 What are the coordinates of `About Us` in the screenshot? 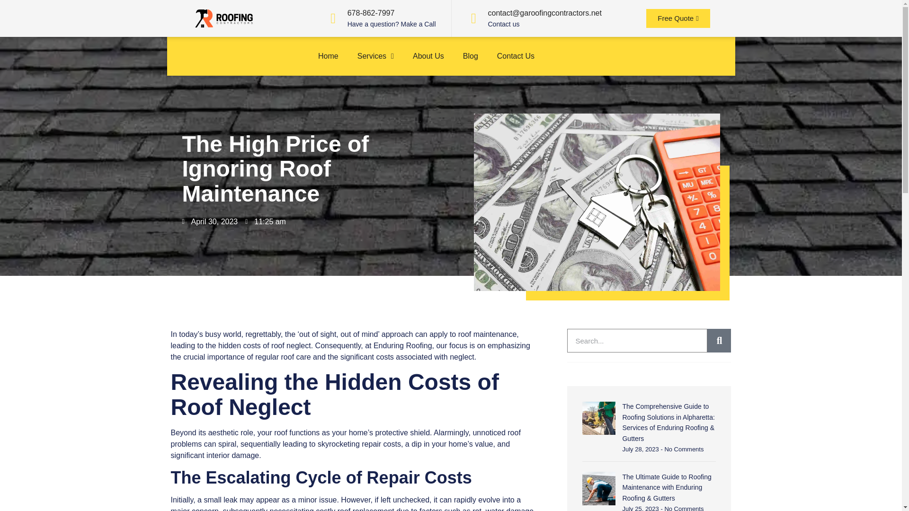 It's located at (428, 45).